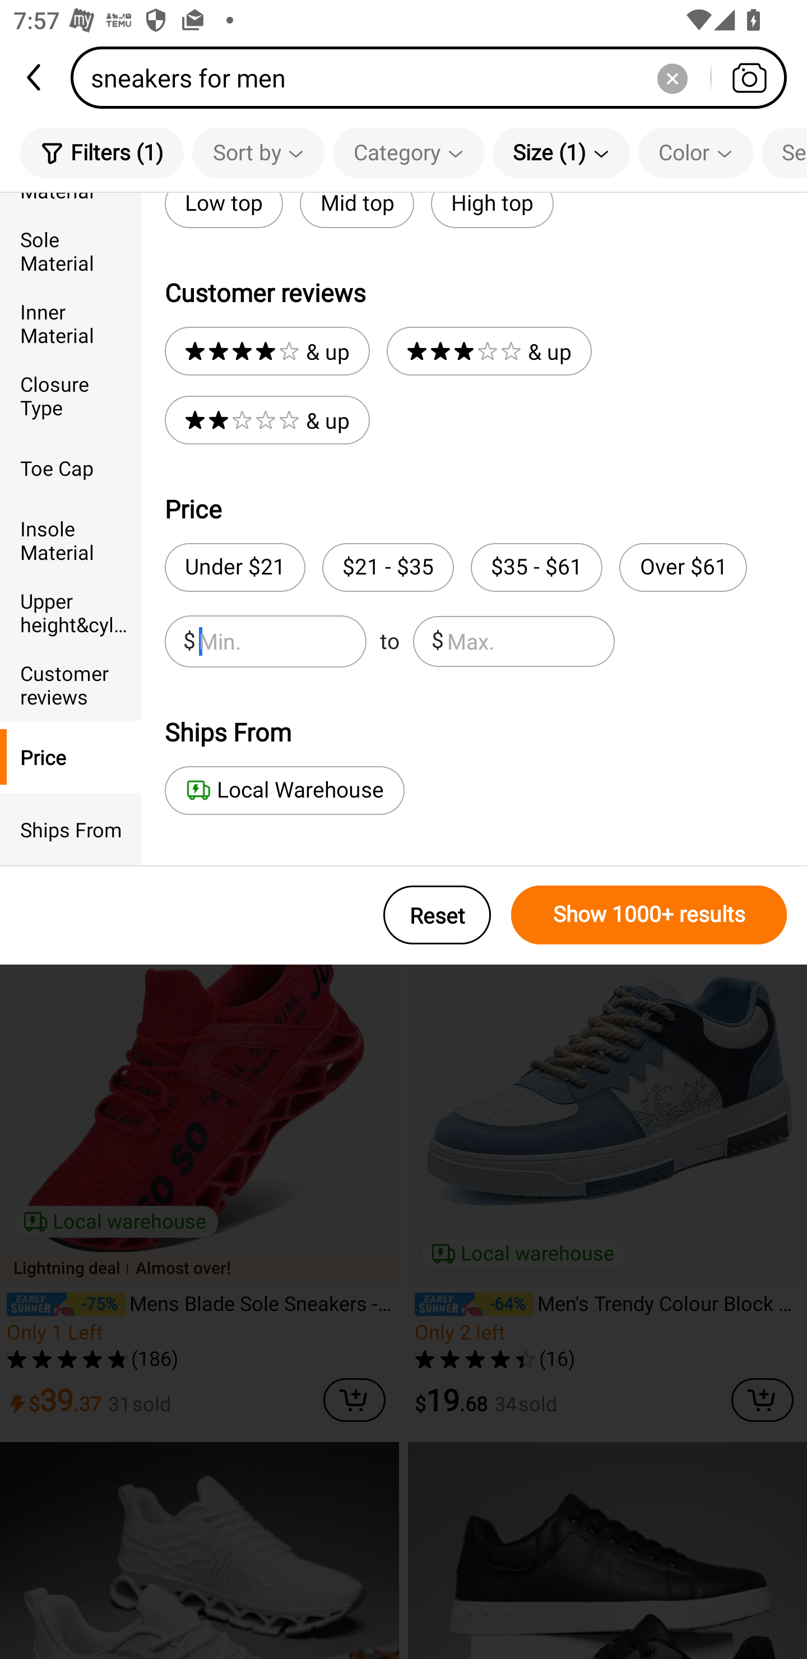  Describe the element at coordinates (408, 152) in the screenshot. I see `Category` at that location.